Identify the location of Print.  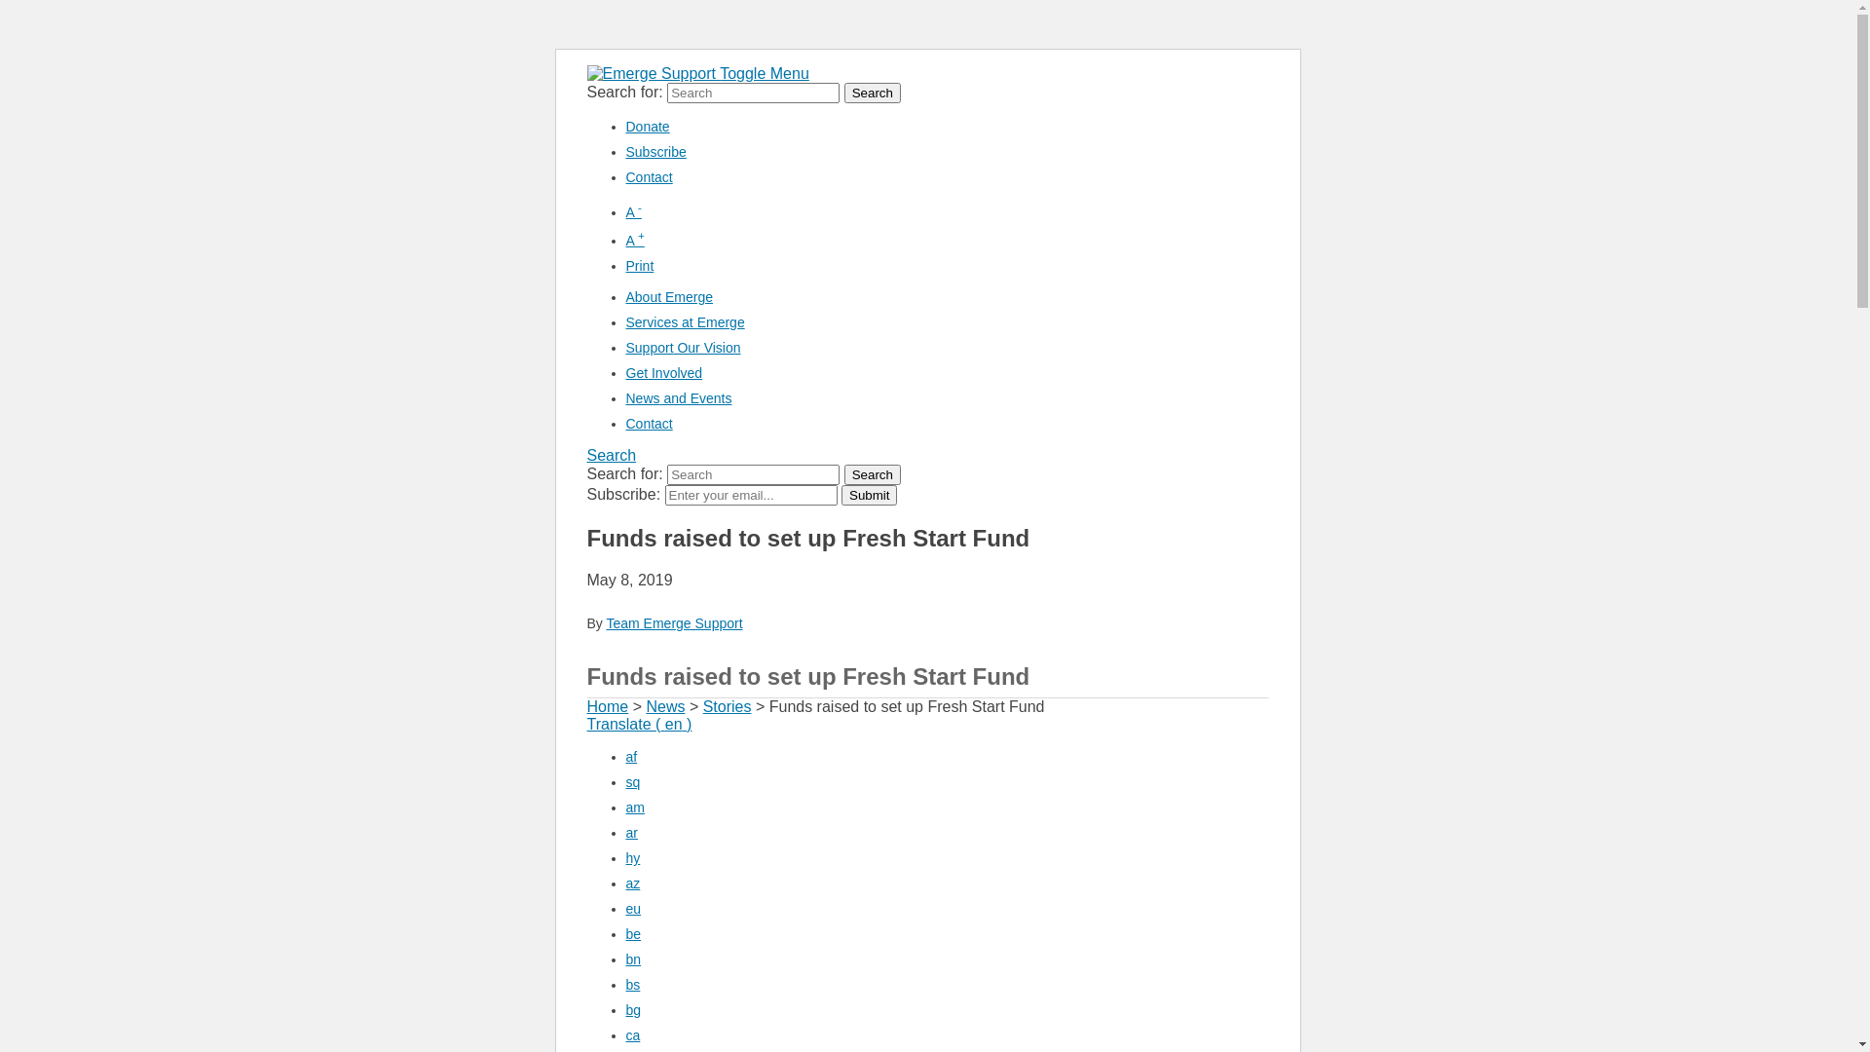
(639, 266).